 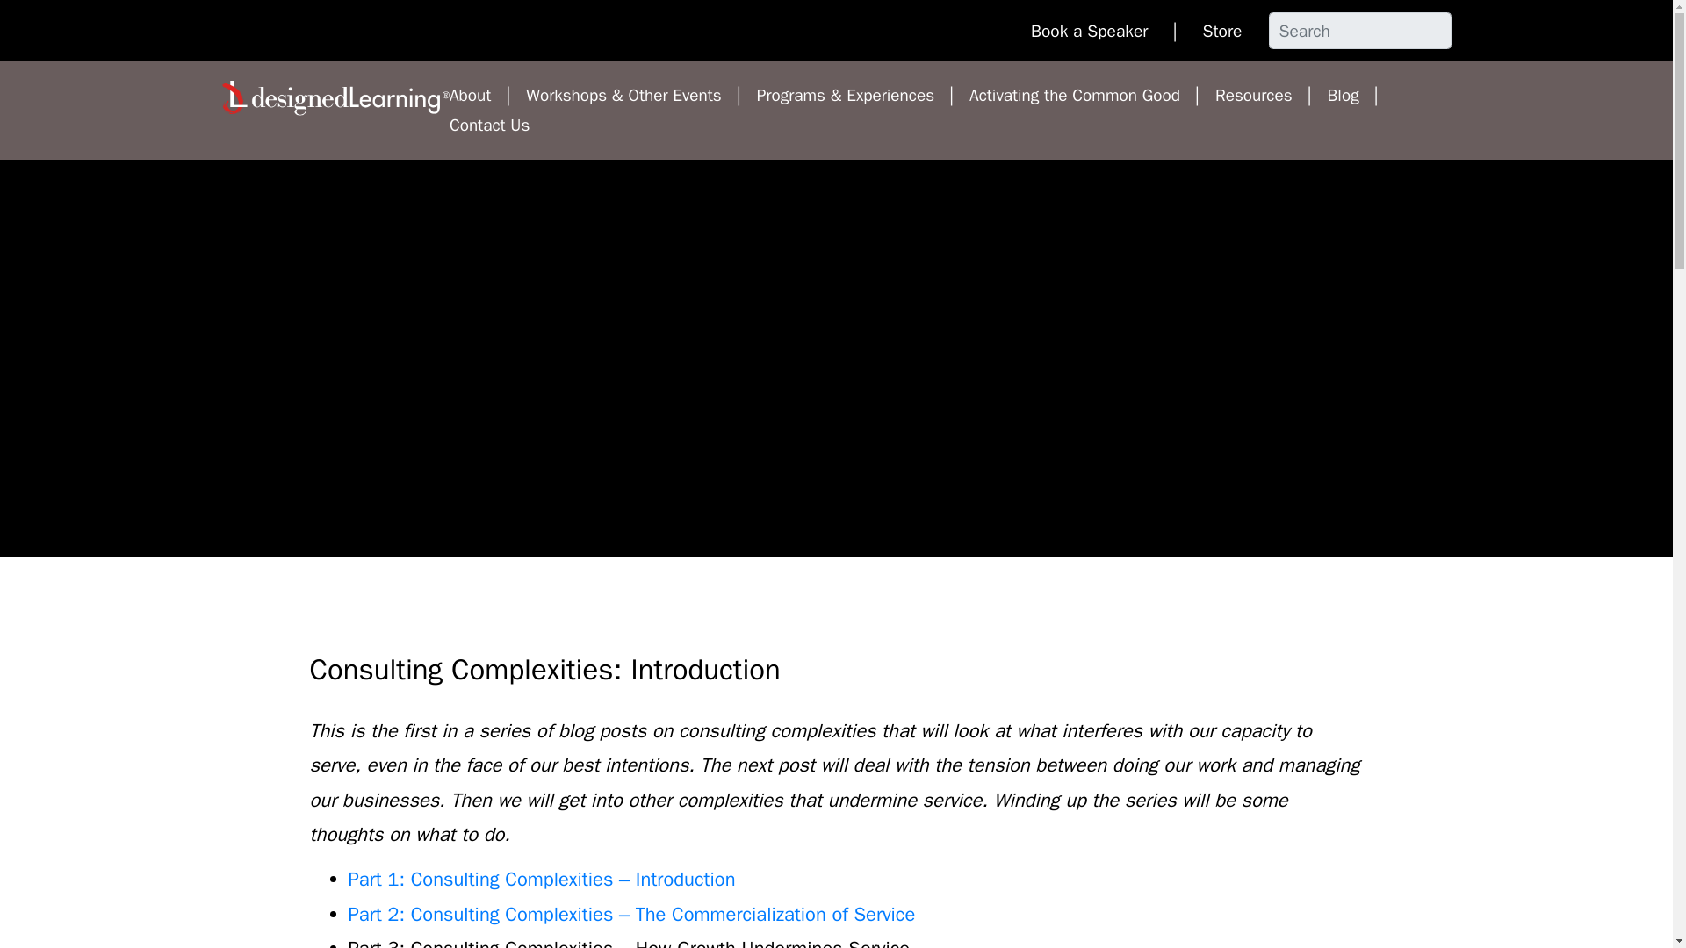 What do you see at coordinates (1256, 95) in the screenshot?
I see `Resources` at bounding box center [1256, 95].